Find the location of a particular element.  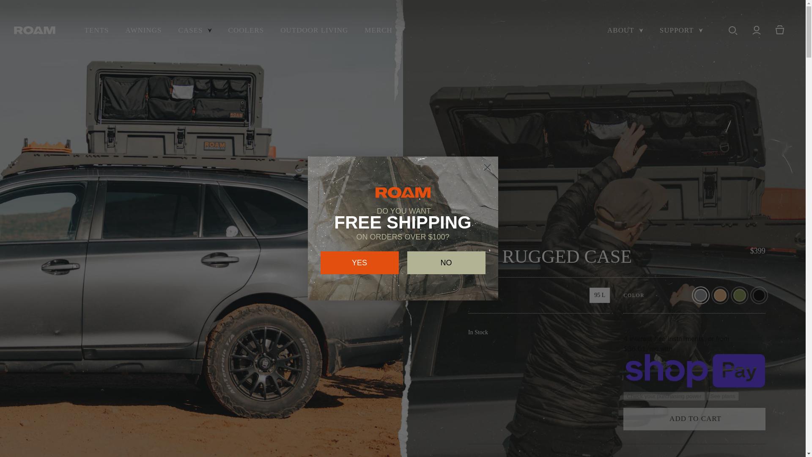

Close dialog 1 is located at coordinates (487, 167).